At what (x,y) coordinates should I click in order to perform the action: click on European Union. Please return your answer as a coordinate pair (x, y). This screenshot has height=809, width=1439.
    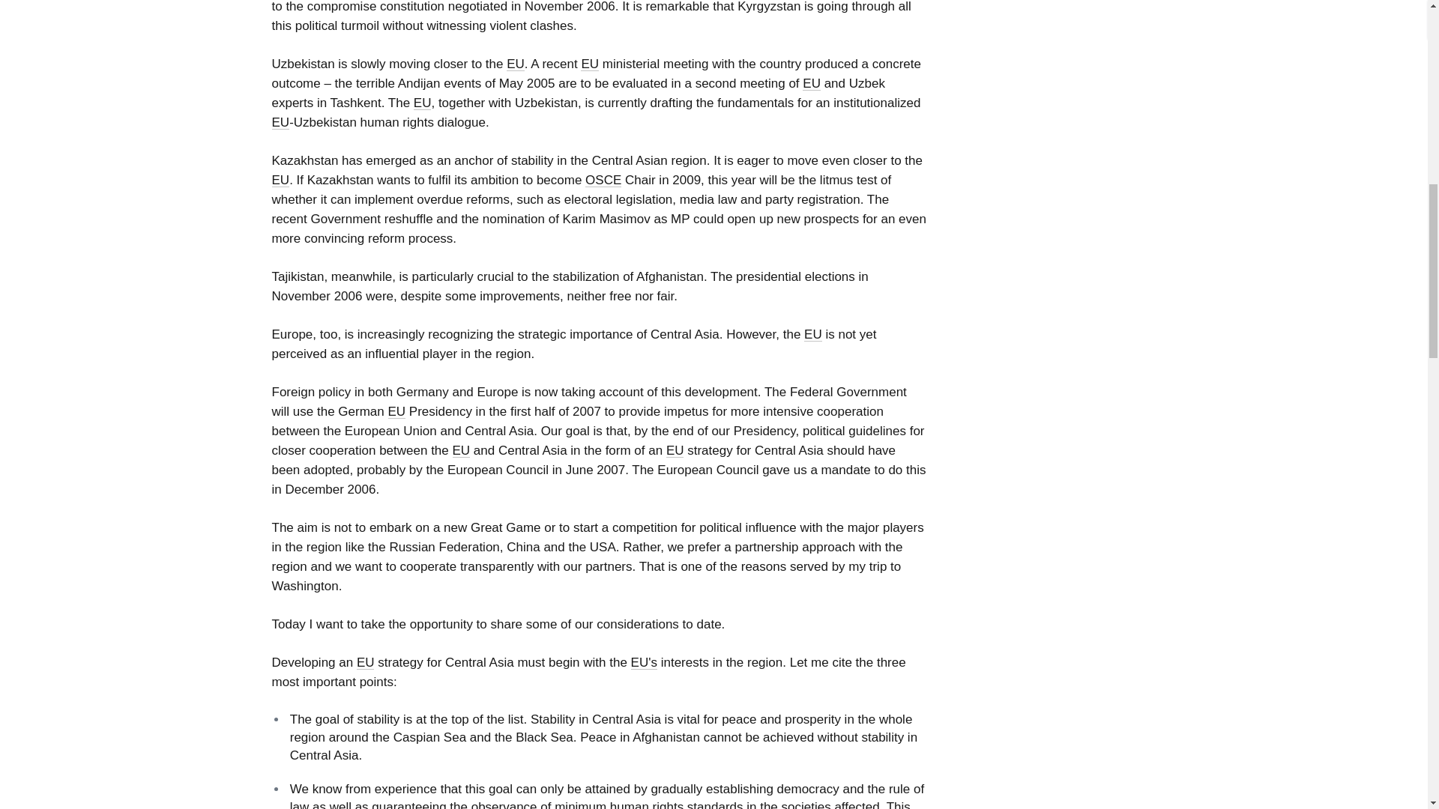
    Looking at the image, I should click on (811, 82).